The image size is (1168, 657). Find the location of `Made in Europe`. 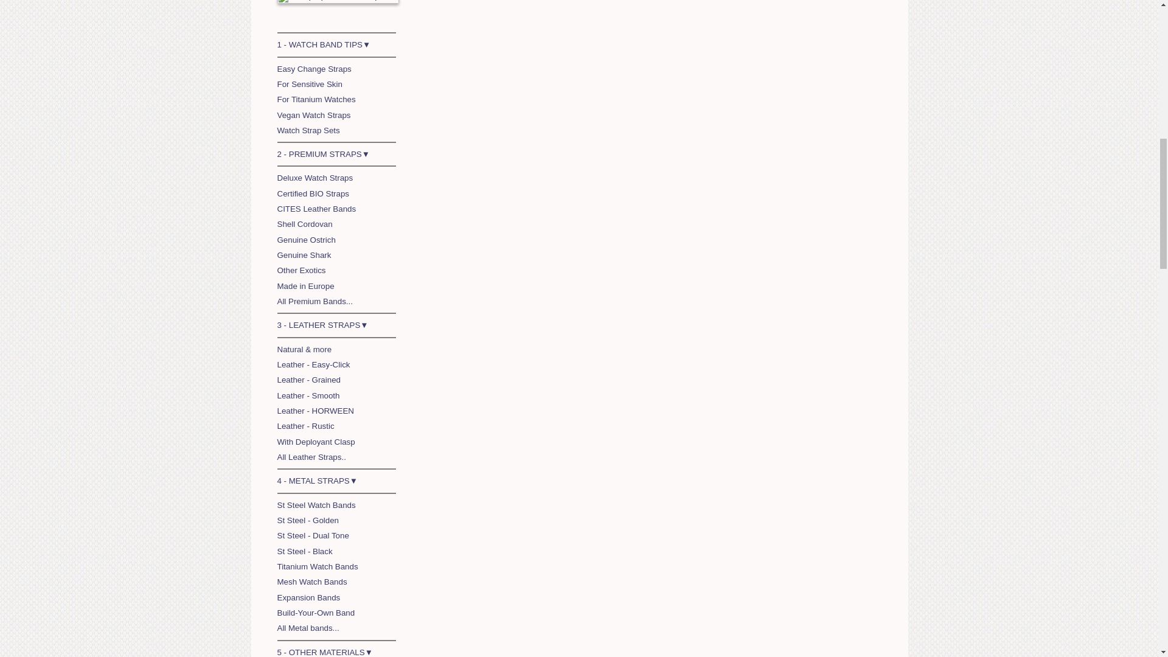

Made in Europe is located at coordinates (305, 286).